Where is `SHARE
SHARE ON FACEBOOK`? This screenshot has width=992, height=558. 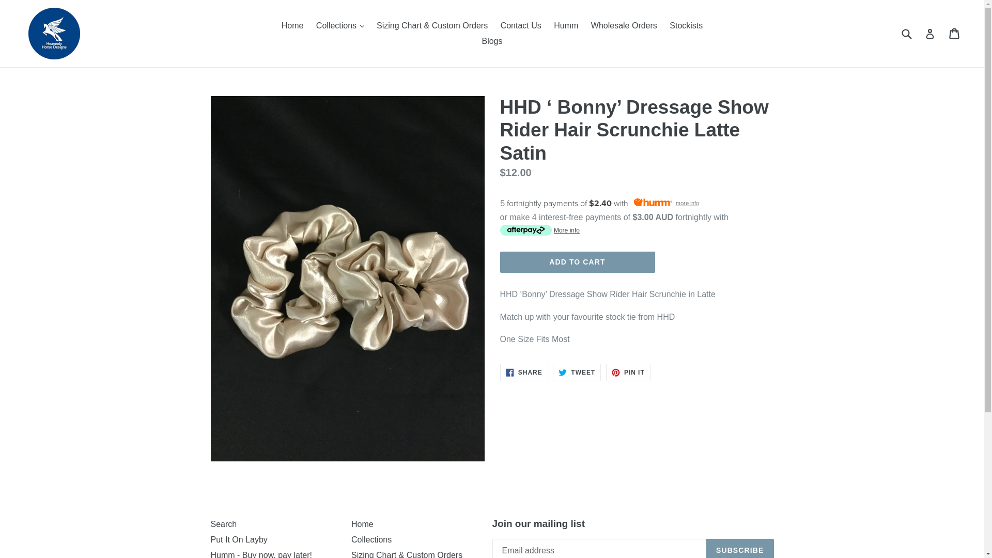 SHARE
SHARE ON FACEBOOK is located at coordinates (524, 373).